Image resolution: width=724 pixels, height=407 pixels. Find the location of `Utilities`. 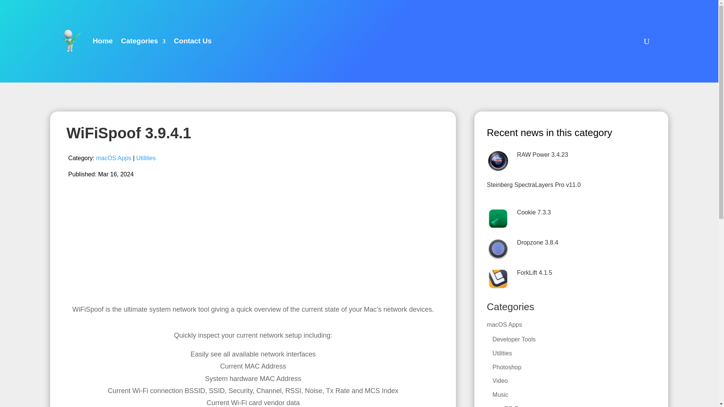

Utilities is located at coordinates (502, 353).